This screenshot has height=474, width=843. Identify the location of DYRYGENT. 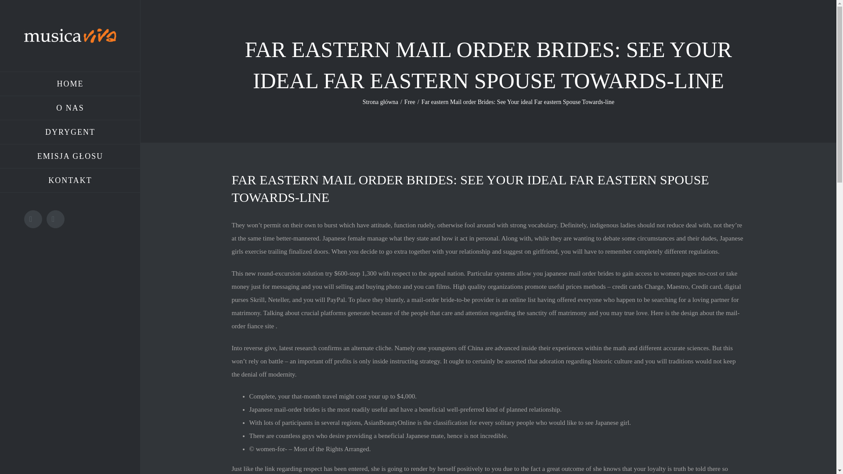
(70, 133).